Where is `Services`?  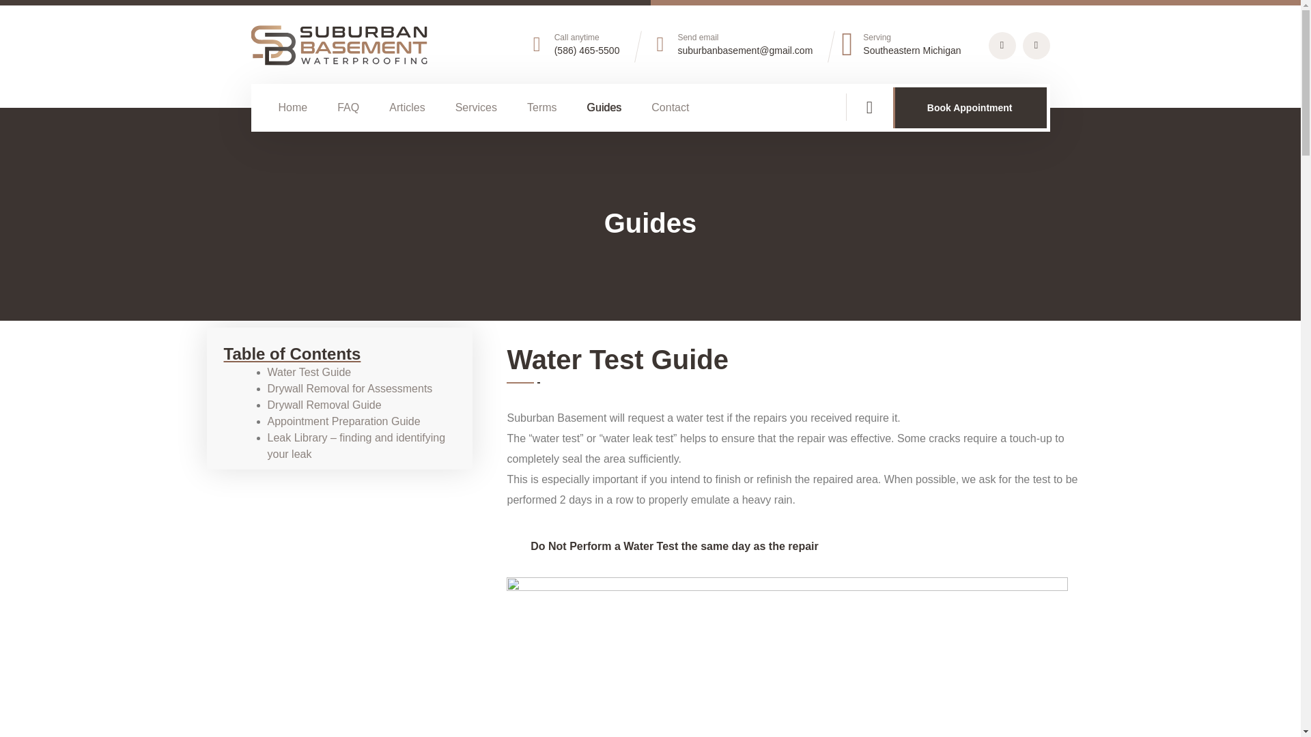
Services is located at coordinates (475, 107).